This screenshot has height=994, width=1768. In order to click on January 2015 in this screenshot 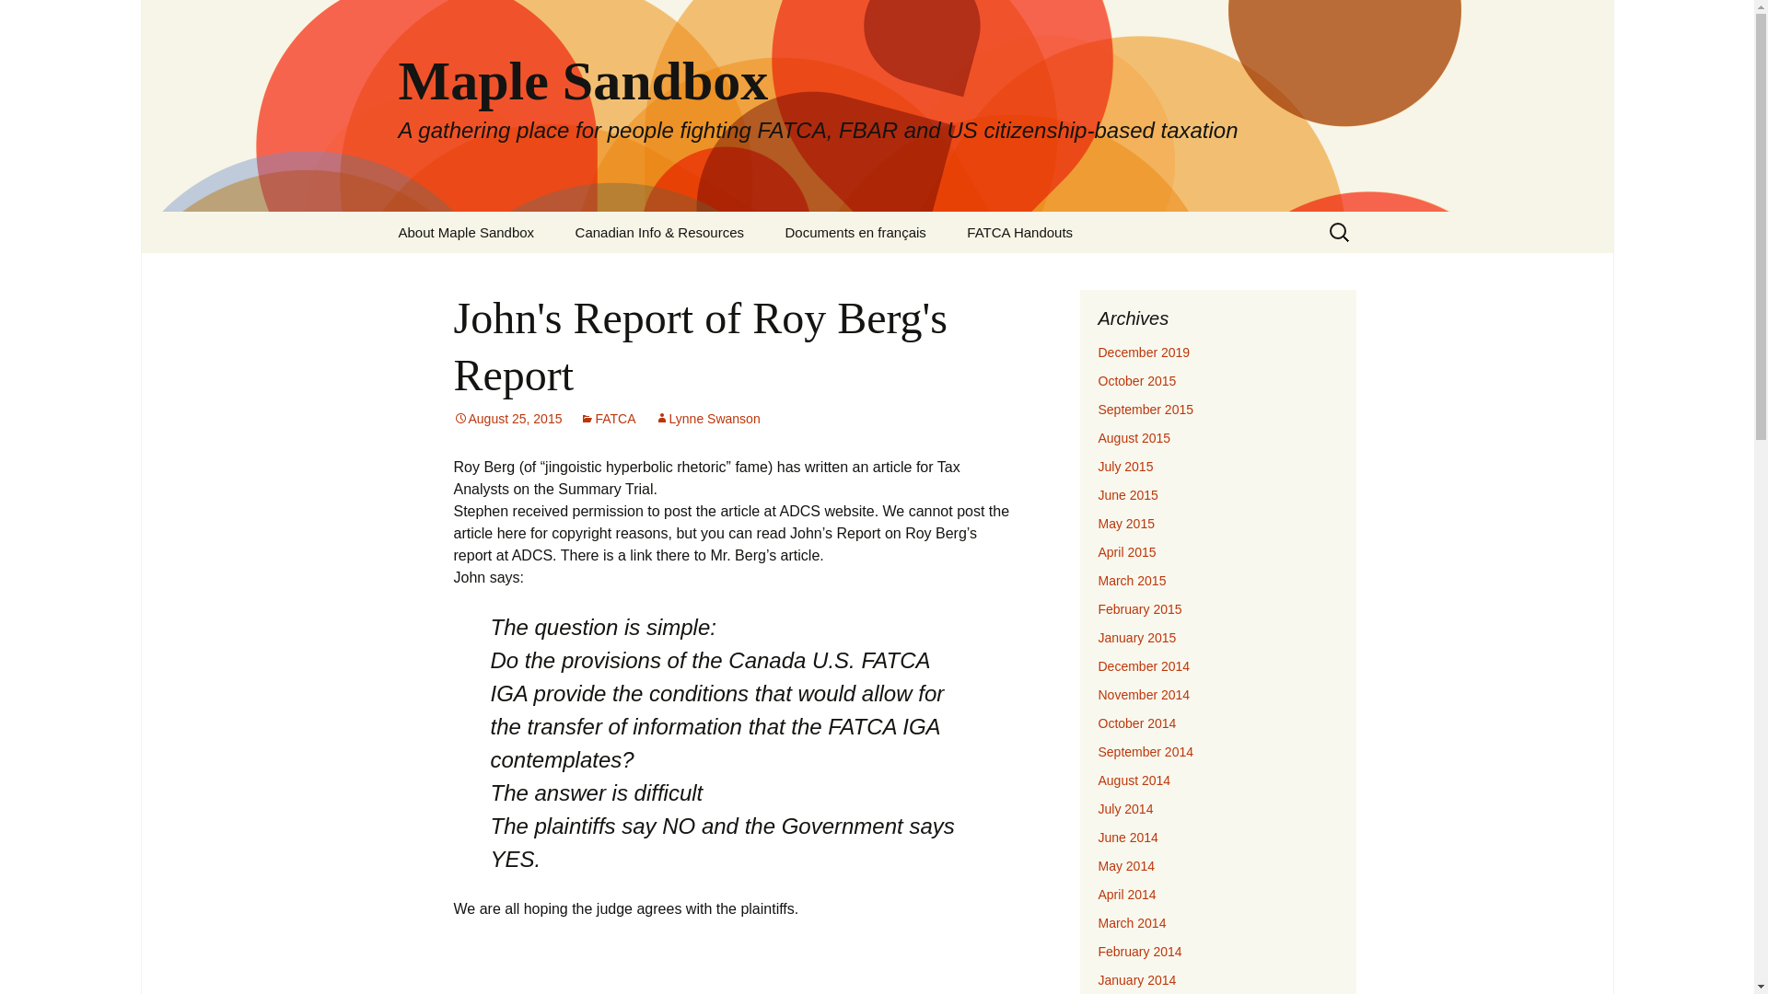, I will do `click(1136, 637)`.